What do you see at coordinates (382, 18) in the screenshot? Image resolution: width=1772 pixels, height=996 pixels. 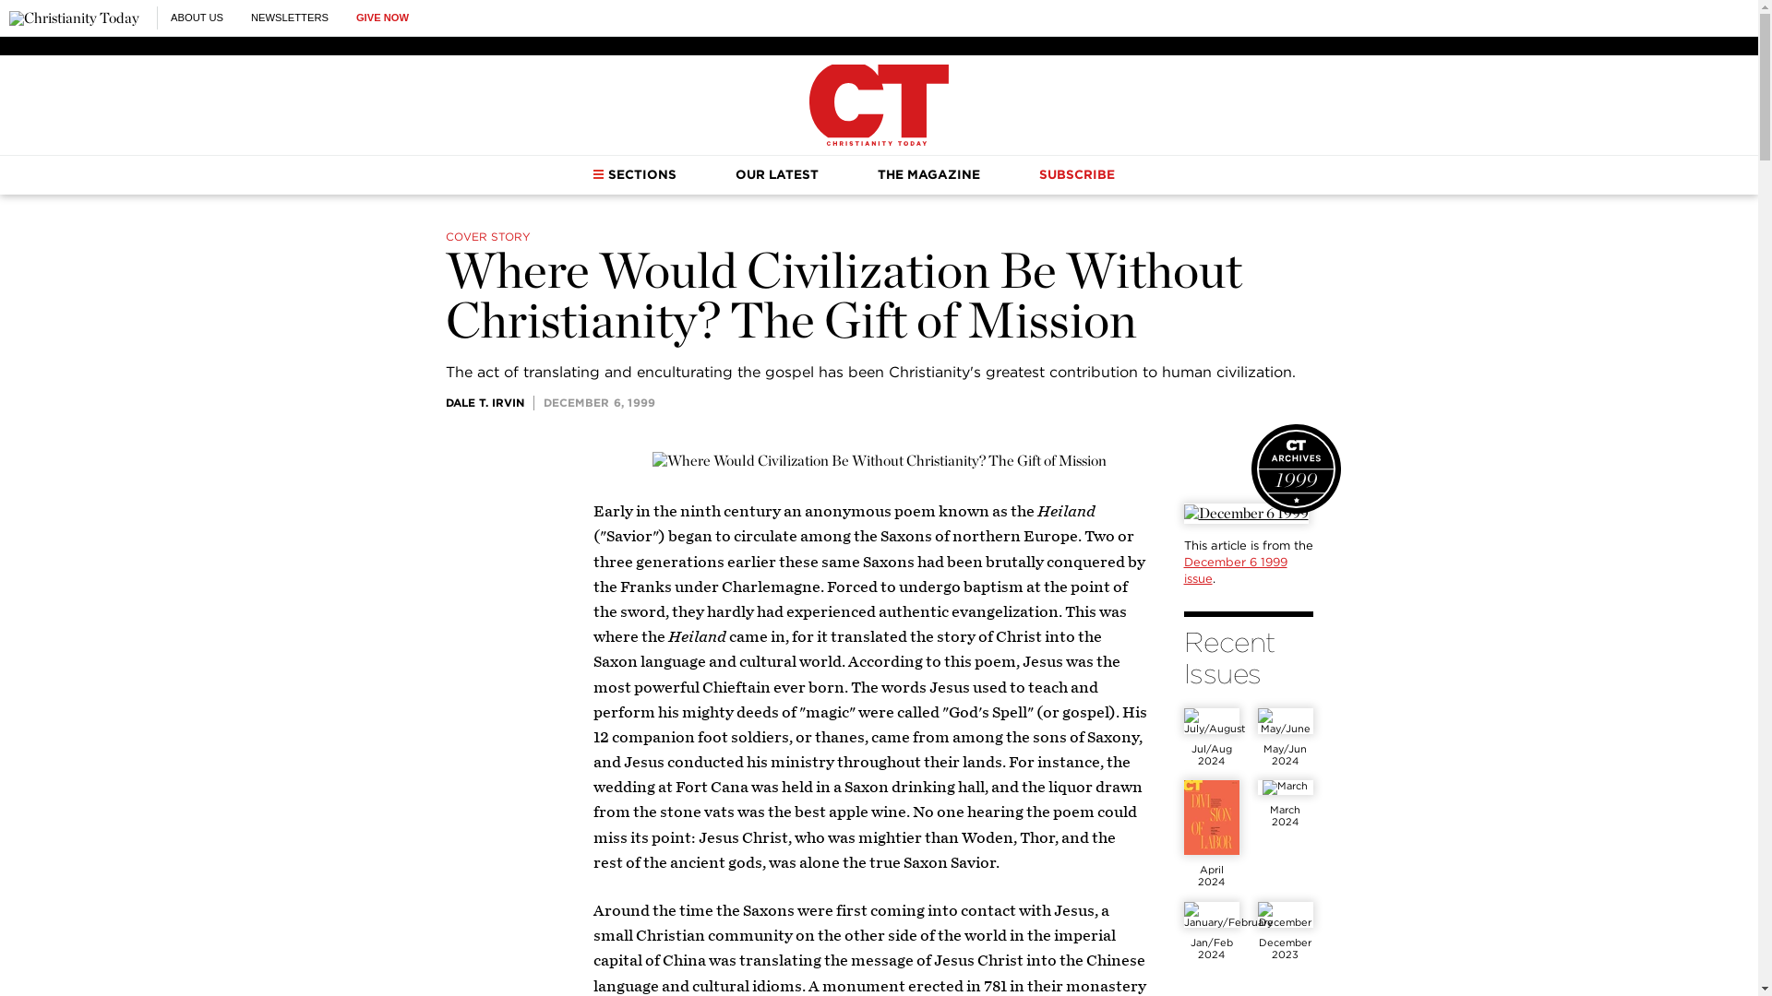 I see `GIVE NOW` at bounding box center [382, 18].